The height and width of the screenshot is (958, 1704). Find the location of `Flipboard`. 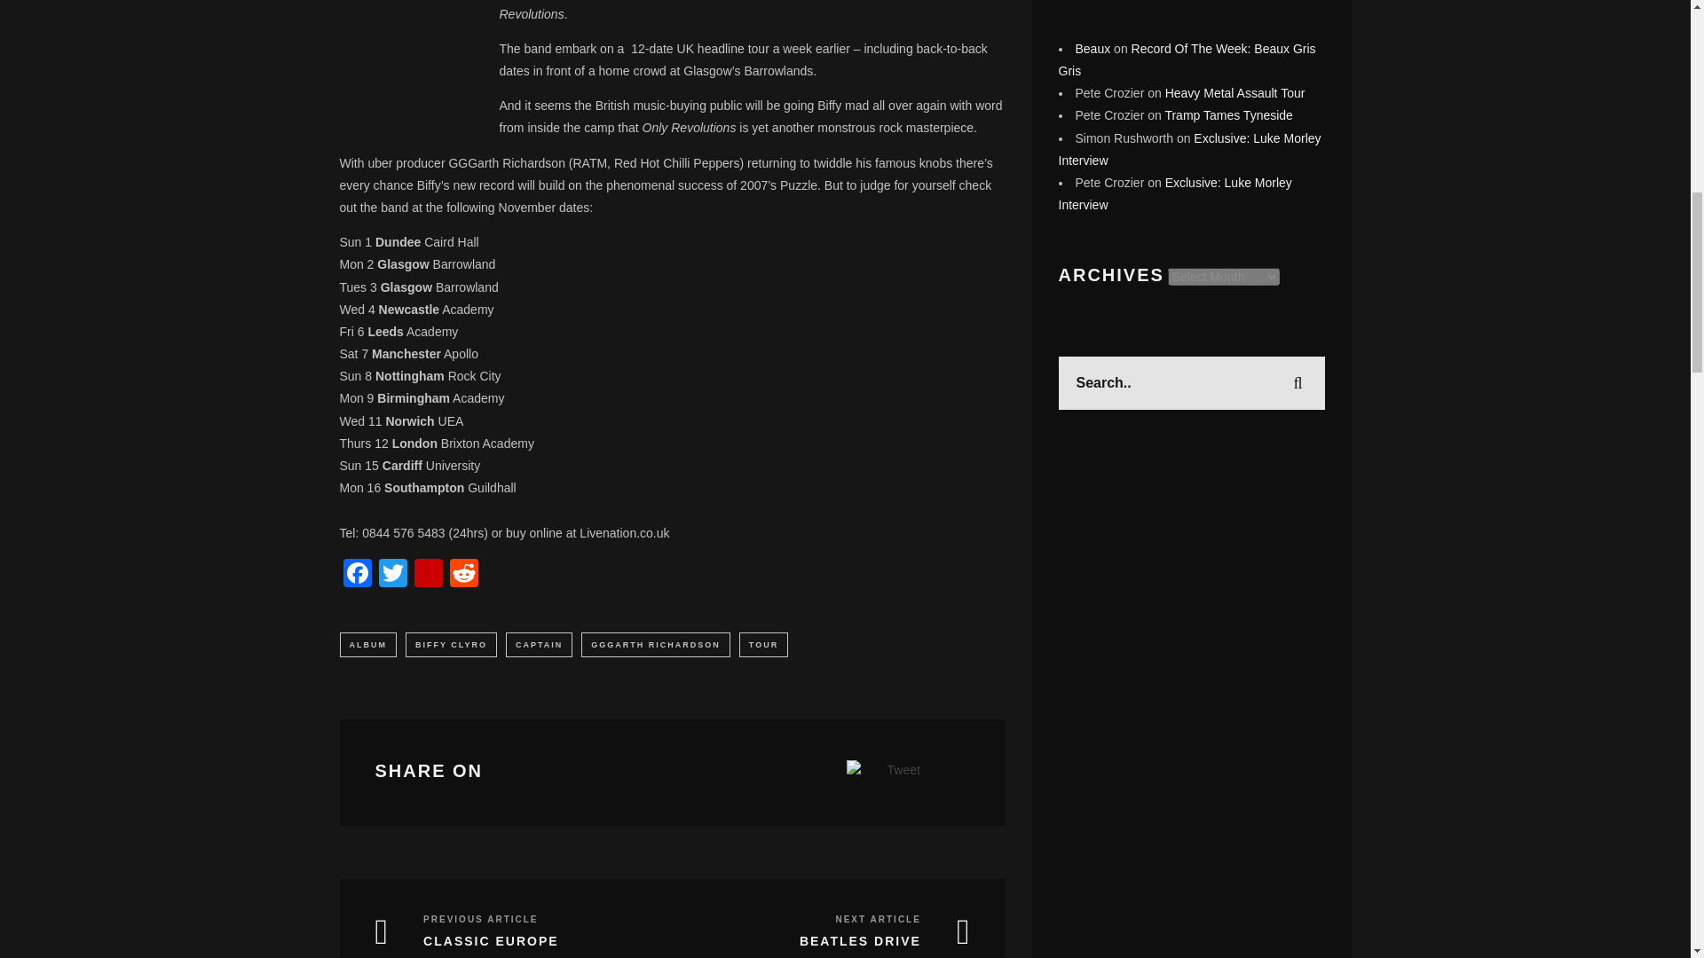

Flipboard is located at coordinates (428, 575).